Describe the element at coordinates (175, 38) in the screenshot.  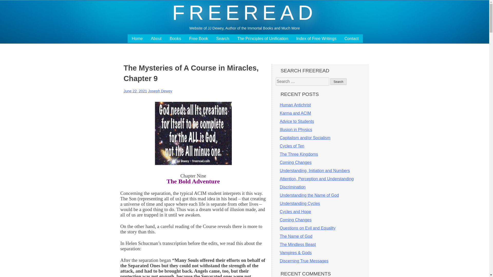
I see `Books` at that location.